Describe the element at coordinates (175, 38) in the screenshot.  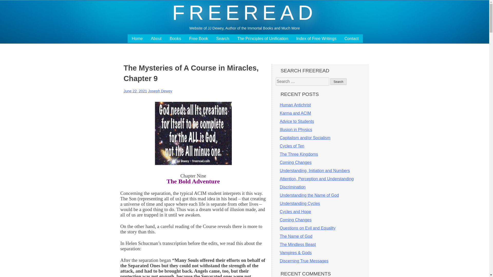
I see `Books` at that location.